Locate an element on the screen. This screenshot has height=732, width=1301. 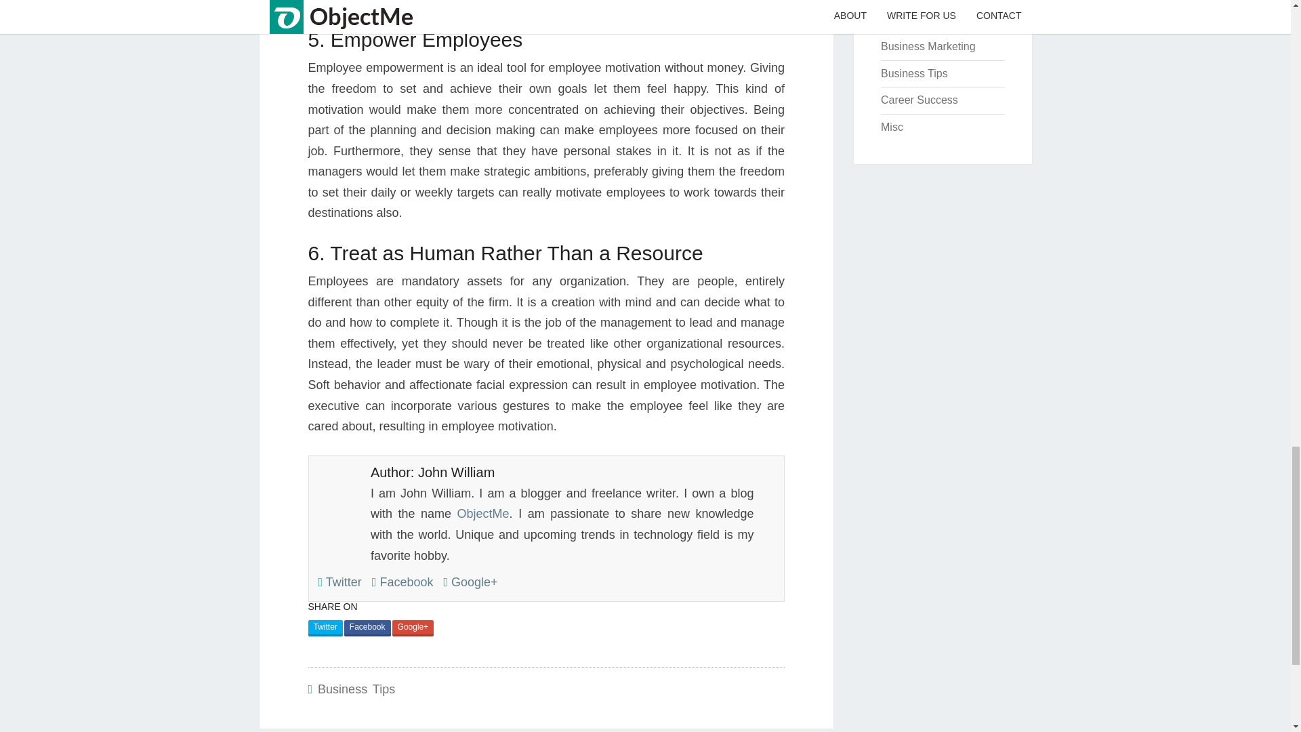
Facebook is located at coordinates (367, 628).